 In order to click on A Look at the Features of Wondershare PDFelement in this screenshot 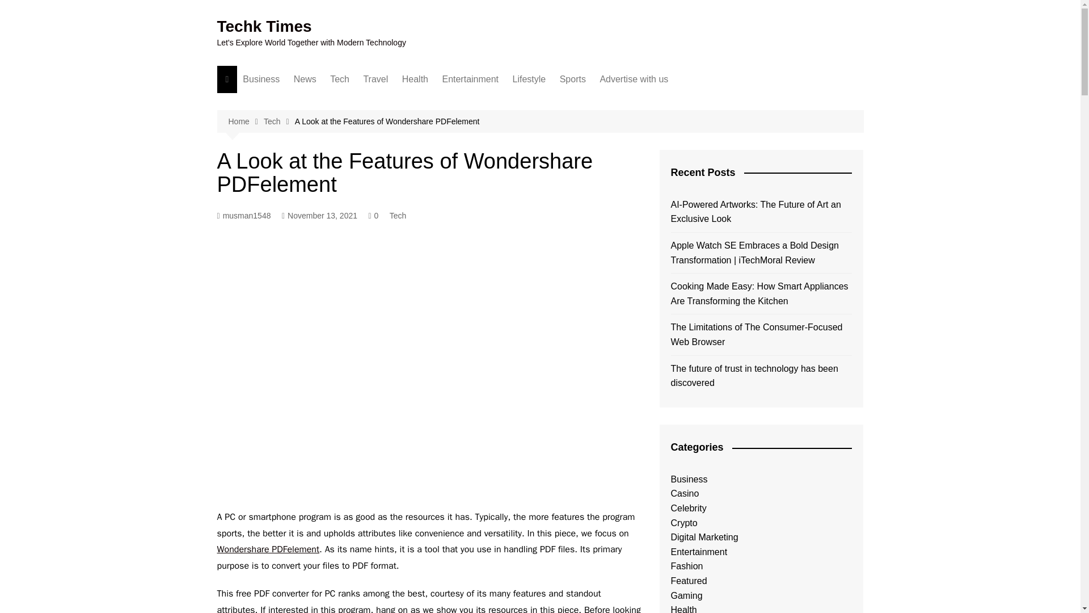, I will do `click(387, 121)`.